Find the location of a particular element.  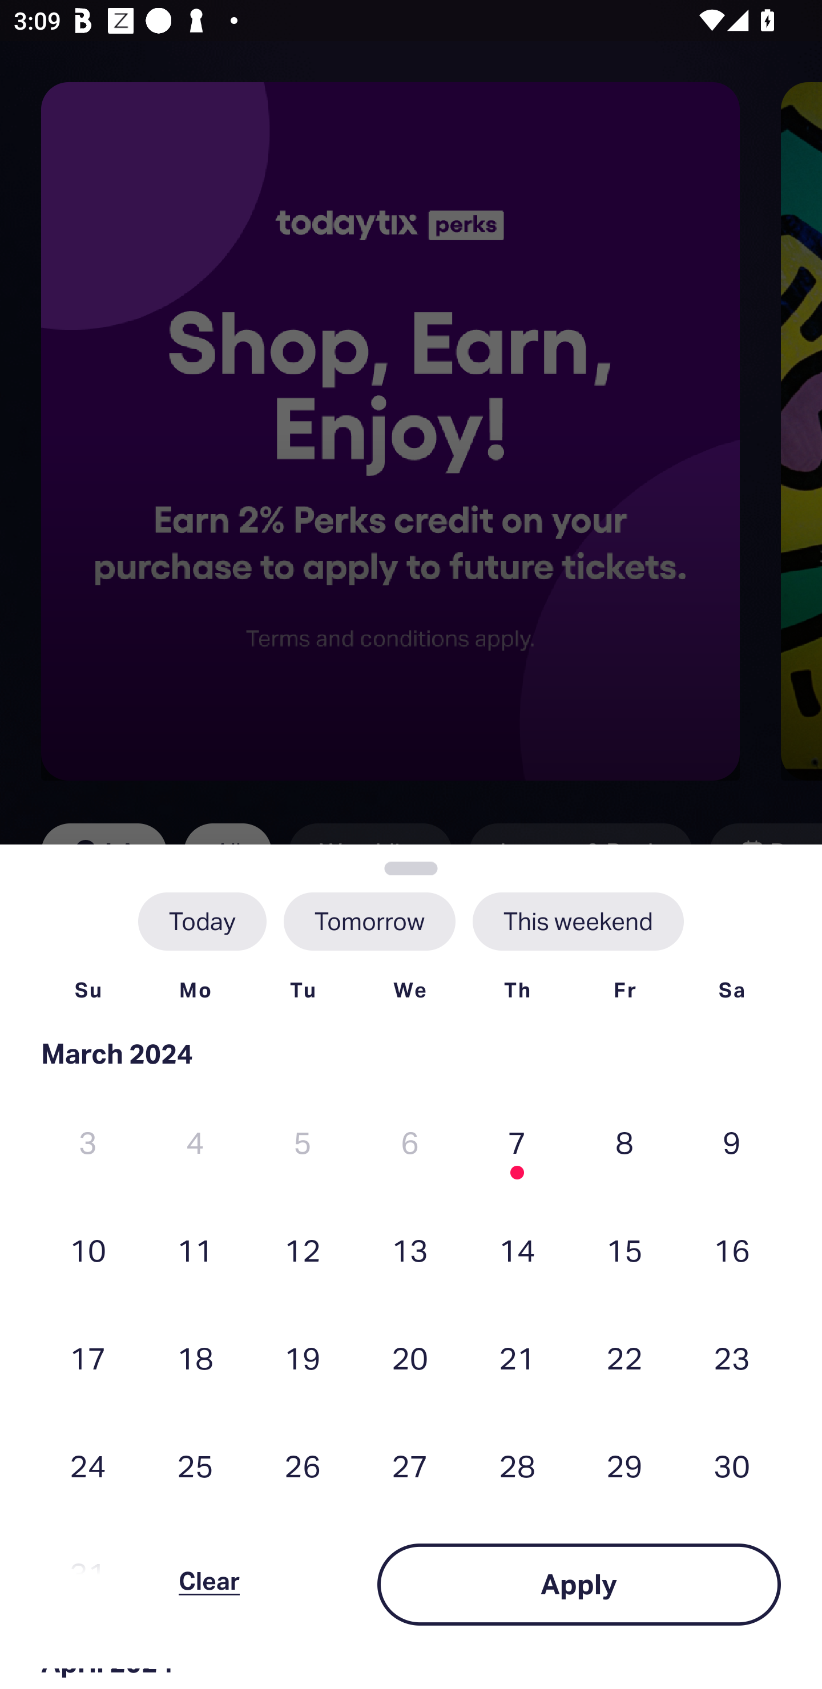

24 is located at coordinates (88, 1466).